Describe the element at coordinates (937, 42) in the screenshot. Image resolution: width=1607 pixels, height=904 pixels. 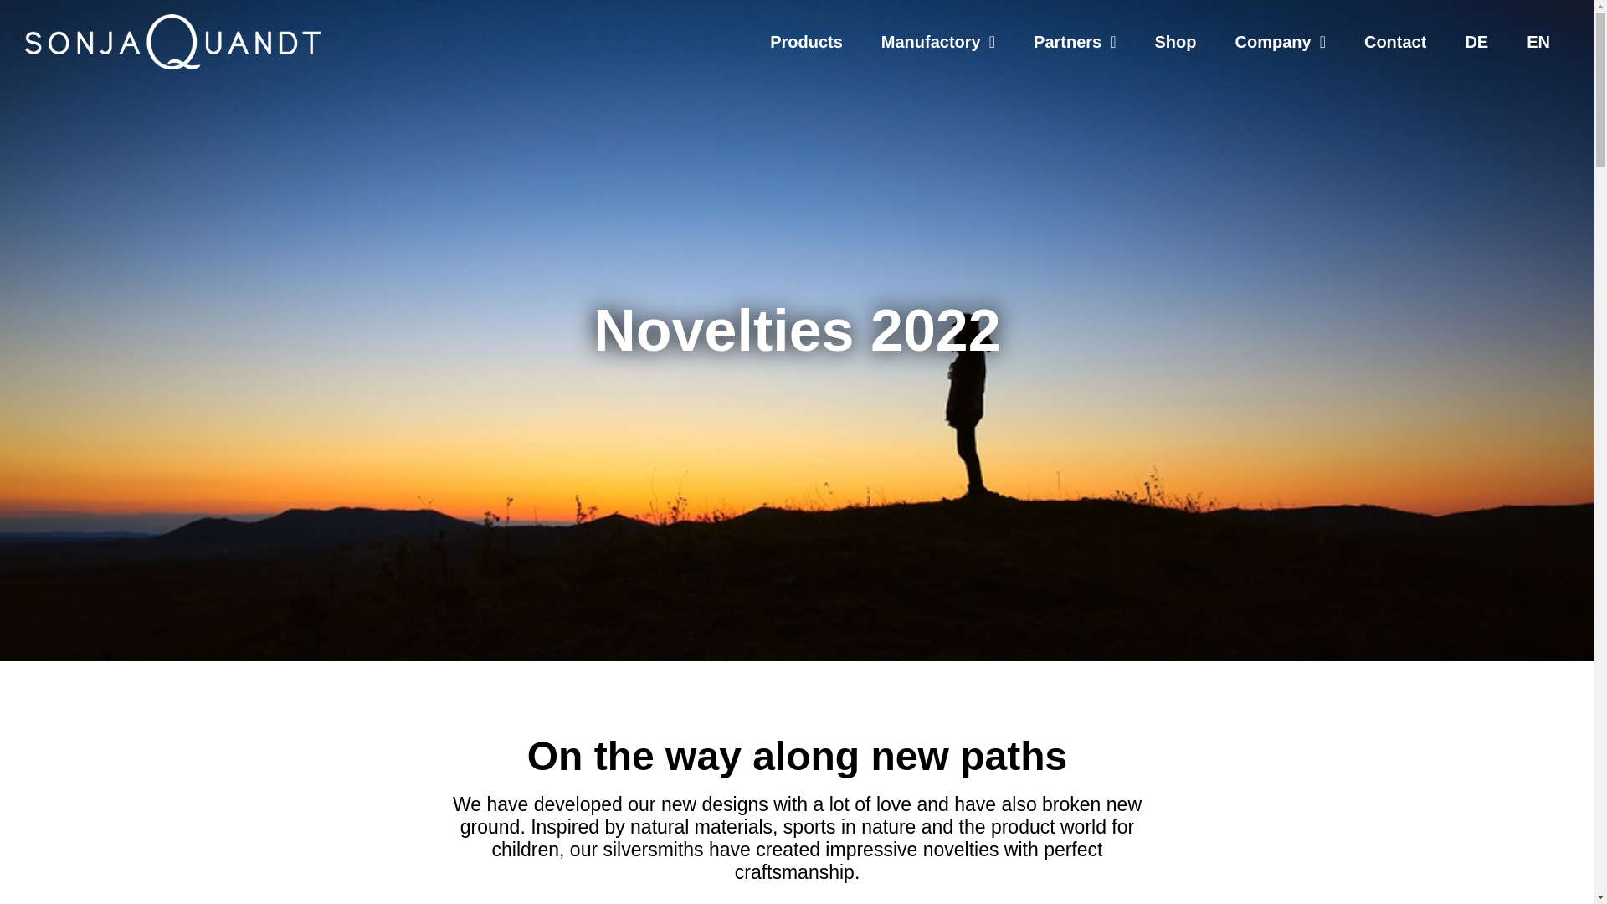
I see `Manufactory` at that location.